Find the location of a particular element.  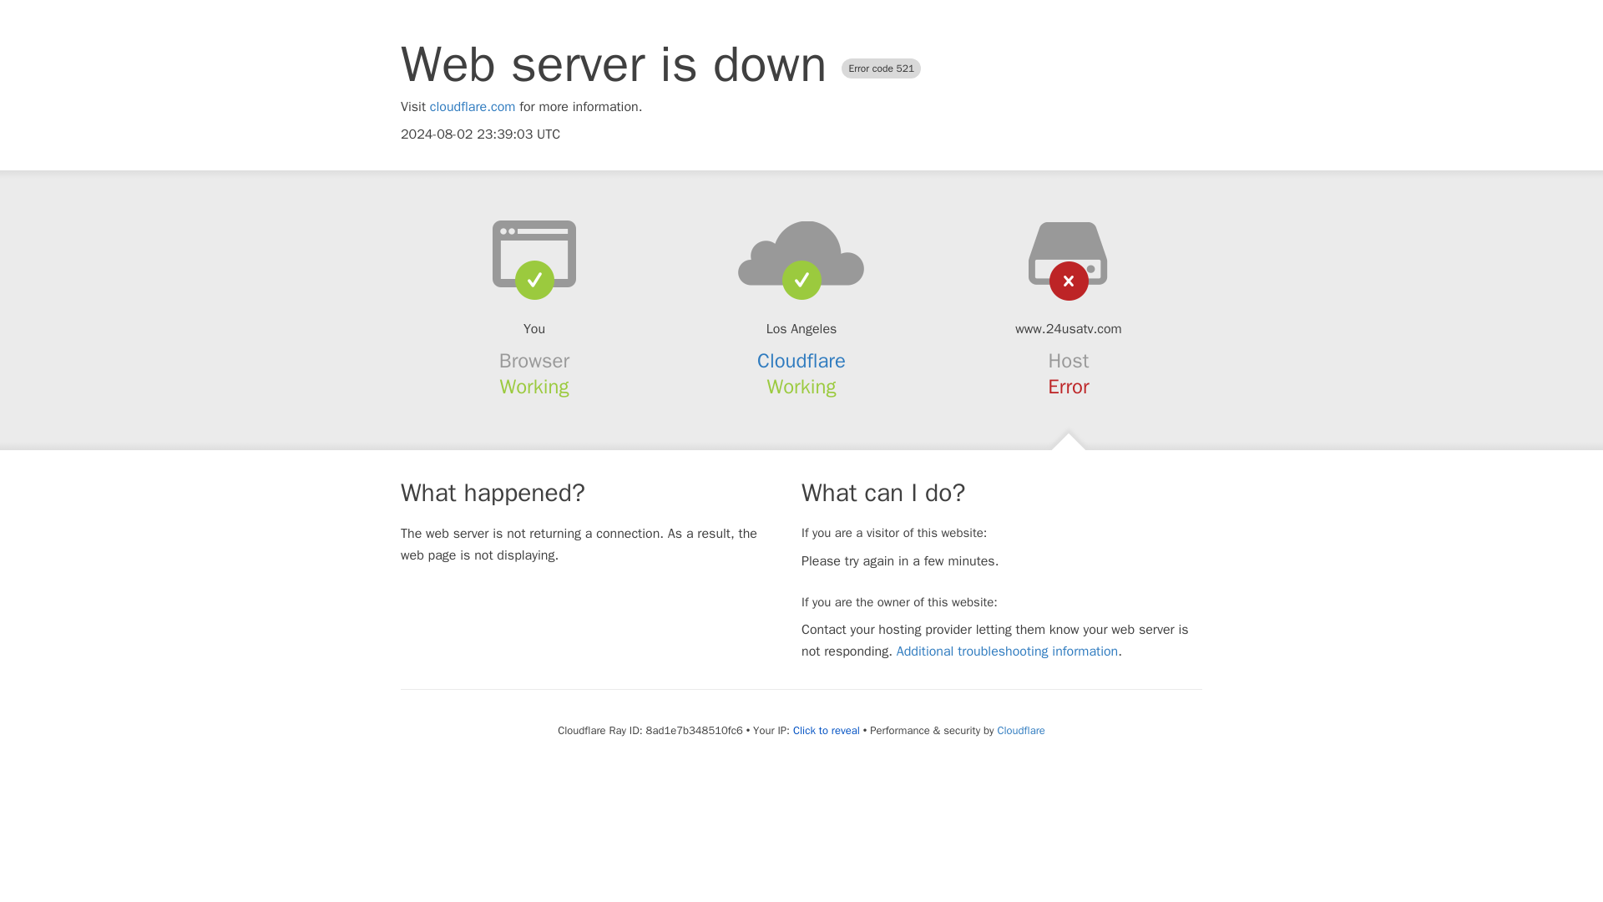

Click to reveal is located at coordinates (827, 731).